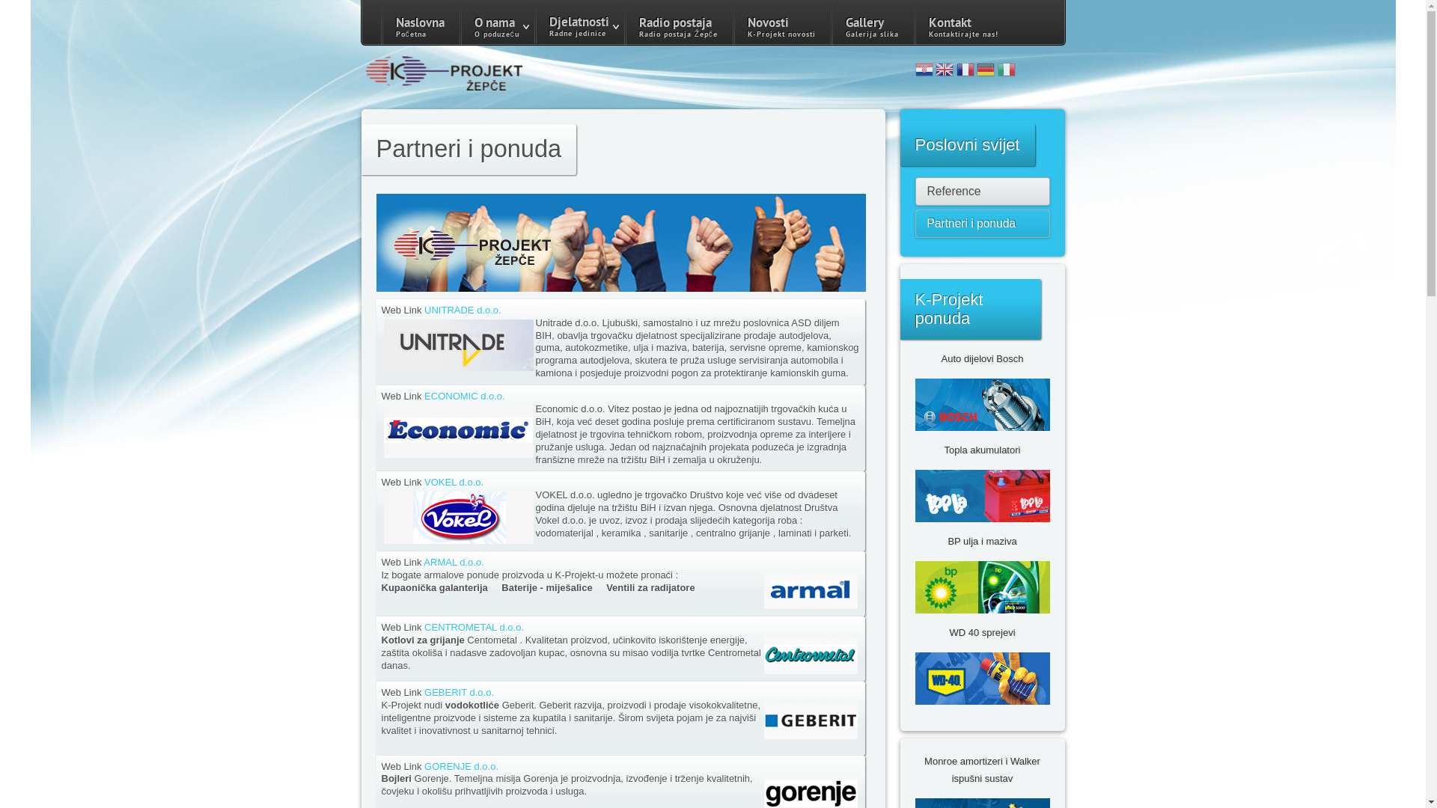  Describe the element at coordinates (945, 72) in the screenshot. I see `English` at that location.